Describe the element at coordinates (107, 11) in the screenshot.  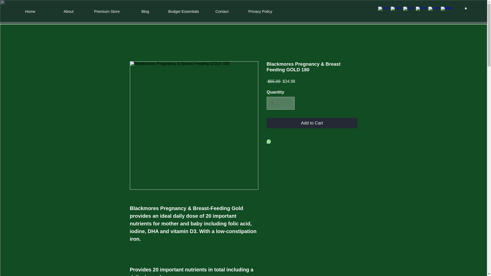
I see `Premium Store` at that location.